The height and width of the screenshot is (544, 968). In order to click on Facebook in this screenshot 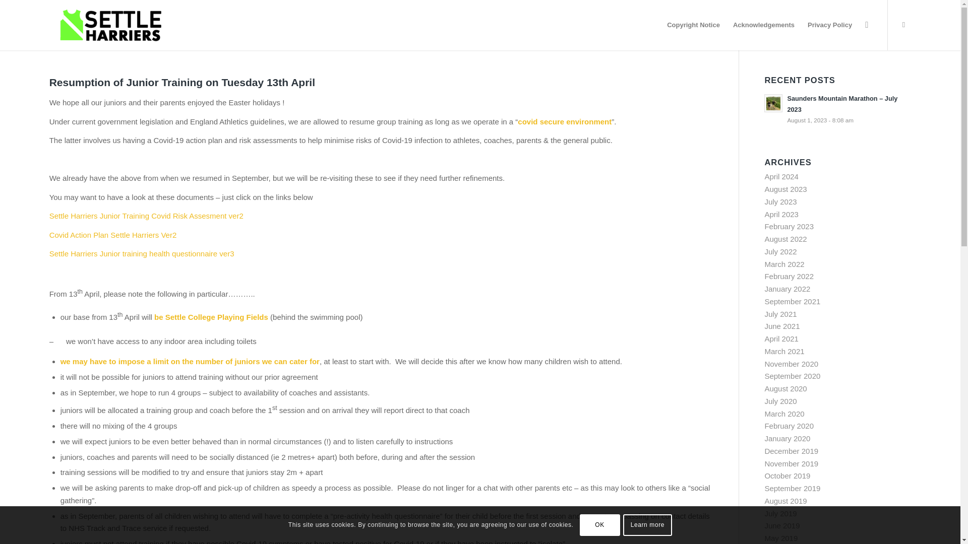, I will do `click(903, 24)`.